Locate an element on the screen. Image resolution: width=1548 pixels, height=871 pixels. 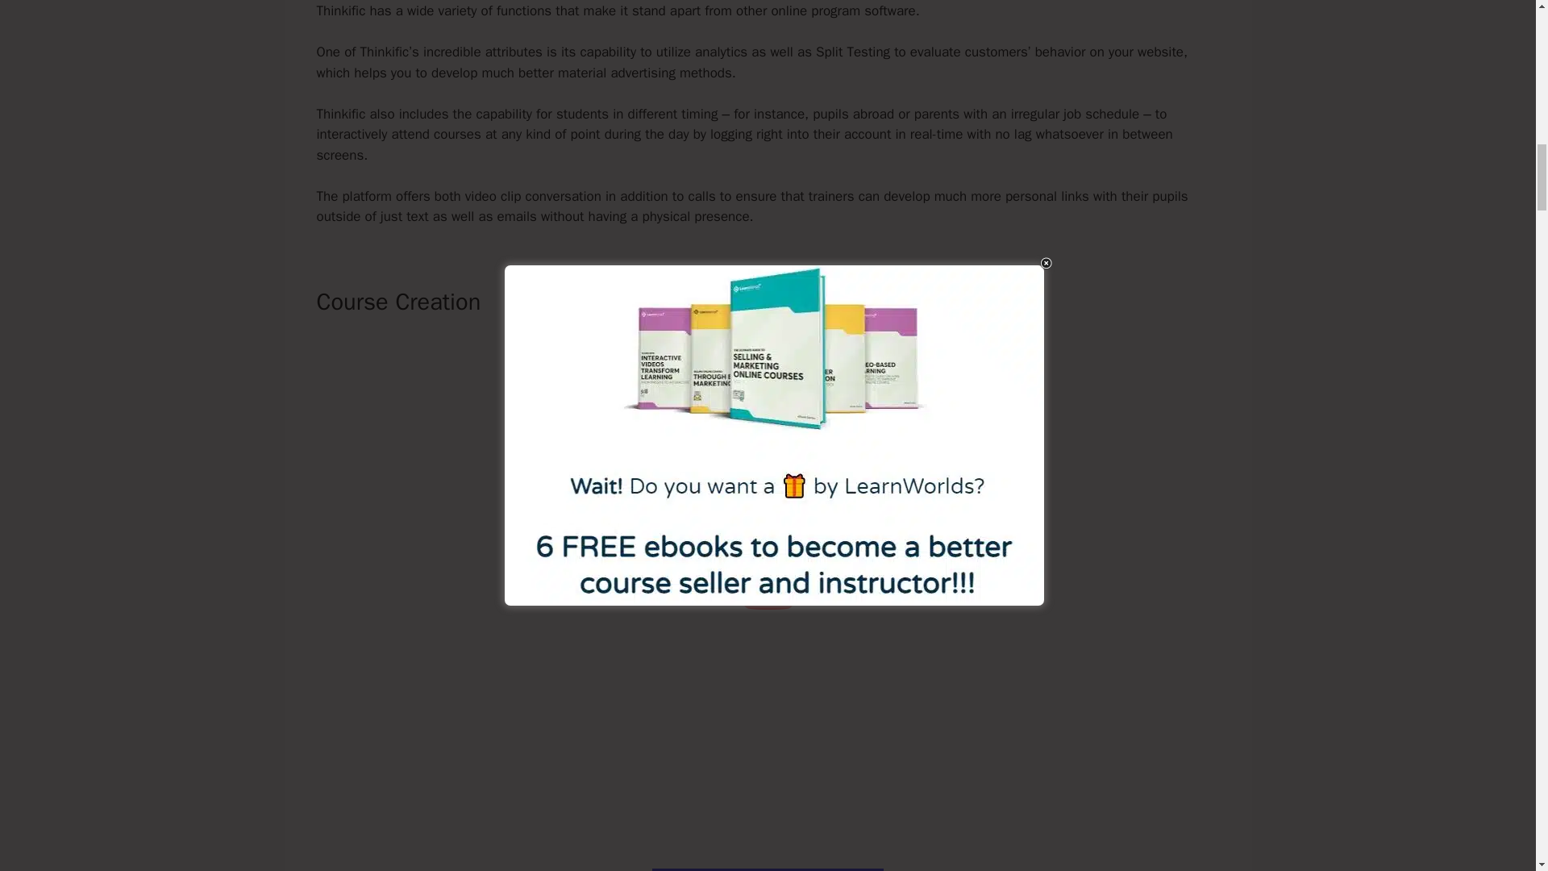
Watch Thinkific Demo is located at coordinates (767, 869).